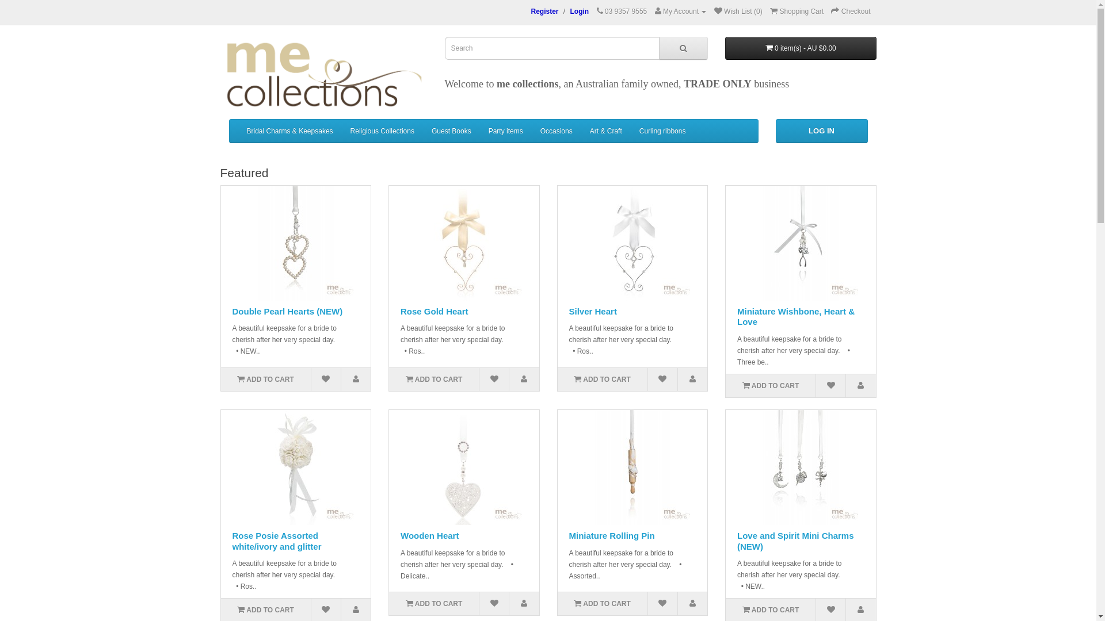 The width and height of the screenshot is (1105, 621). What do you see at coordinates (277, 541) in the screenshot?
I see `Rose Posie Assorted white/ivory and glitter` at bounding box center [277, 541].